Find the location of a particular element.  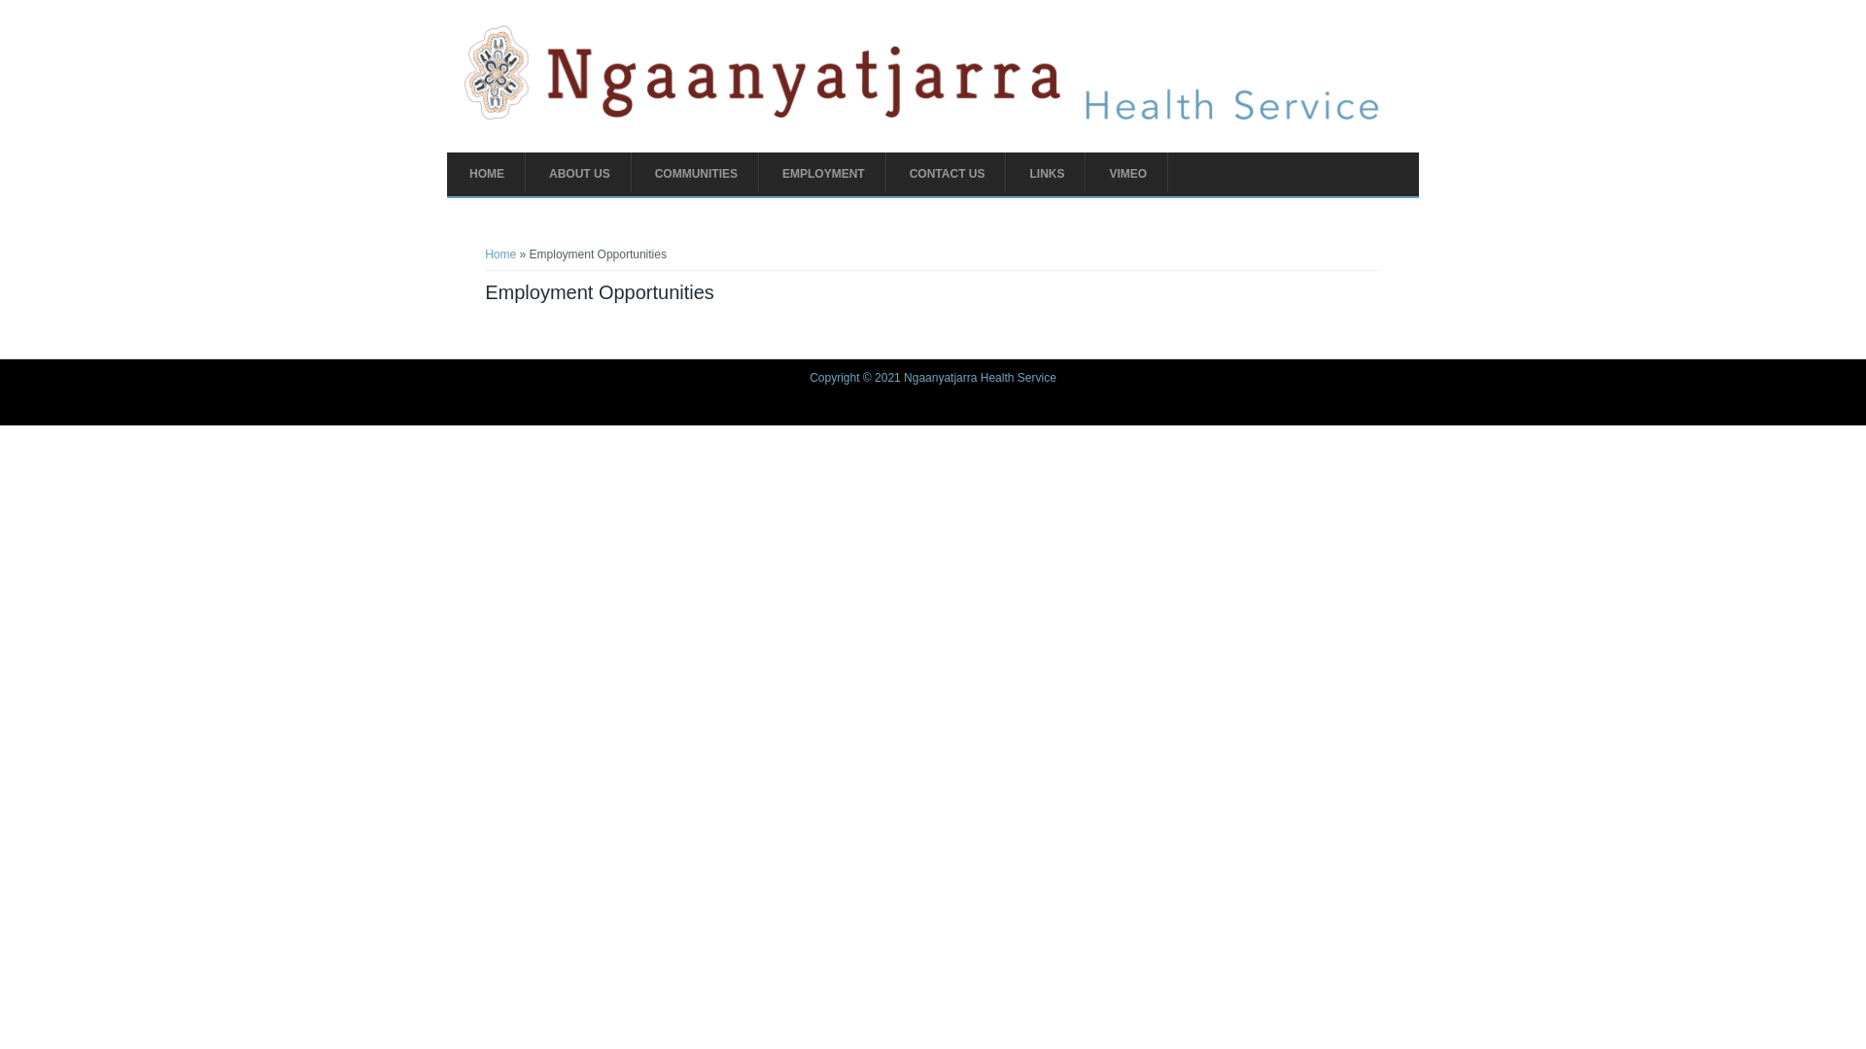

CONTACT US is located at coordinates (948, 175).